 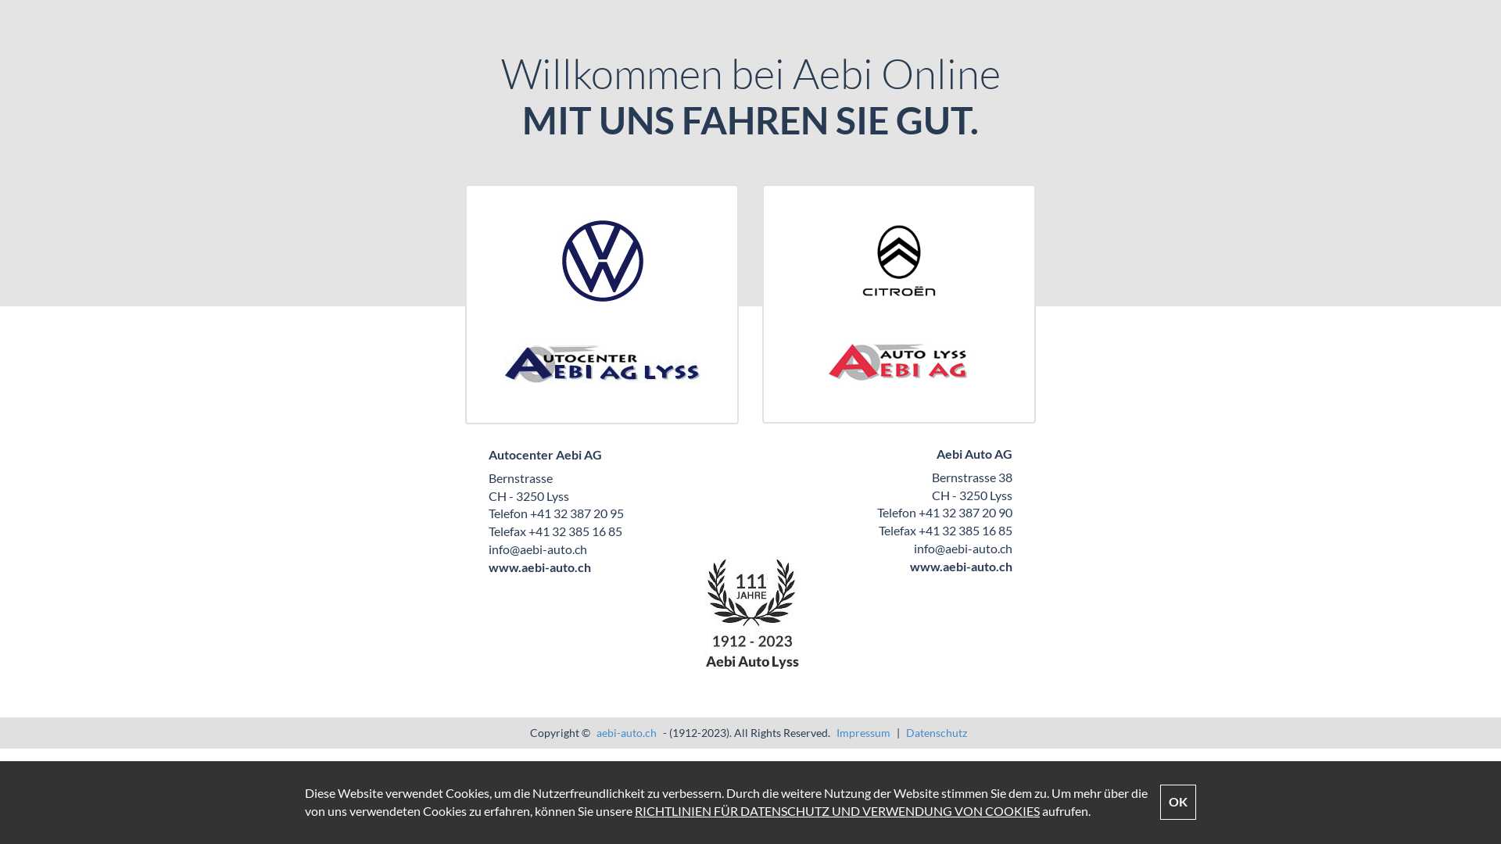 What do you see at coordinates (963, 549) in the screenshot?
I see `info@aebi-auto.ch` at bounding box center [963, 549].